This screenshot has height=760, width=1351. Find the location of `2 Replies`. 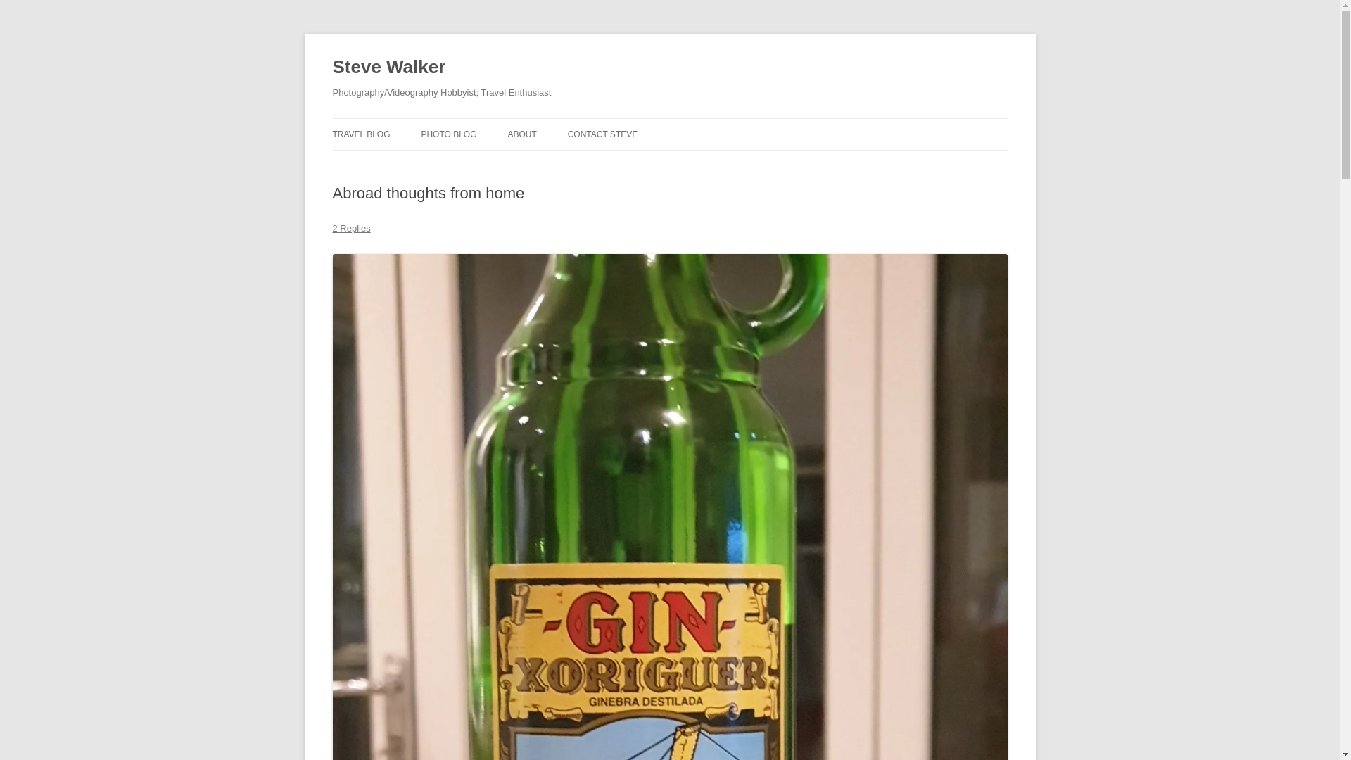

2 Replies is located at coordinates (351, 228).